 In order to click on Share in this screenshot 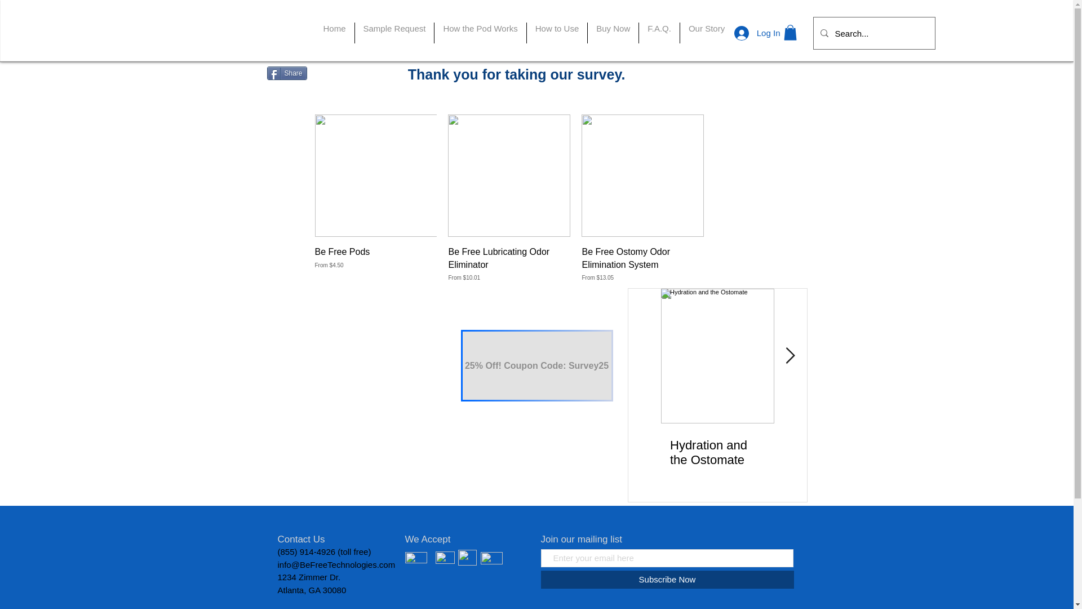, I will do `click(287, 73)`.